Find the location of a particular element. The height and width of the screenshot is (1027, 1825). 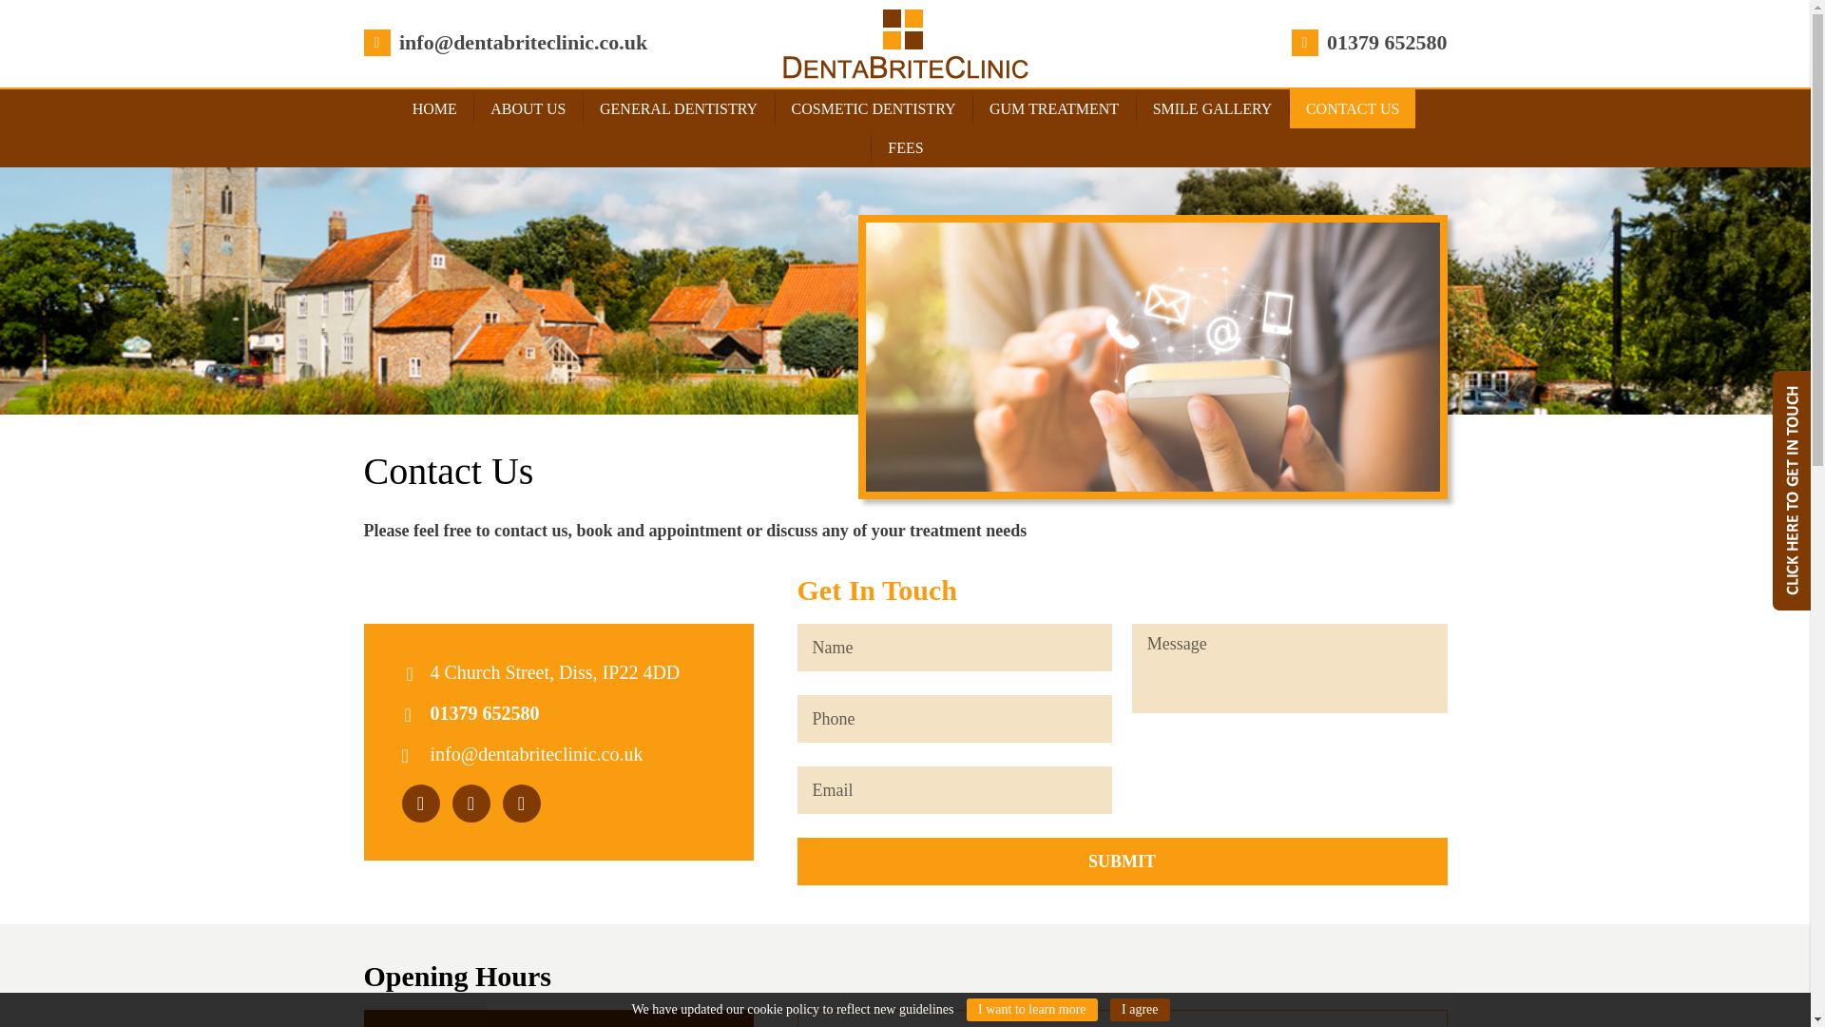

DentaBrite Clinic is located at coordinates (905, 44).